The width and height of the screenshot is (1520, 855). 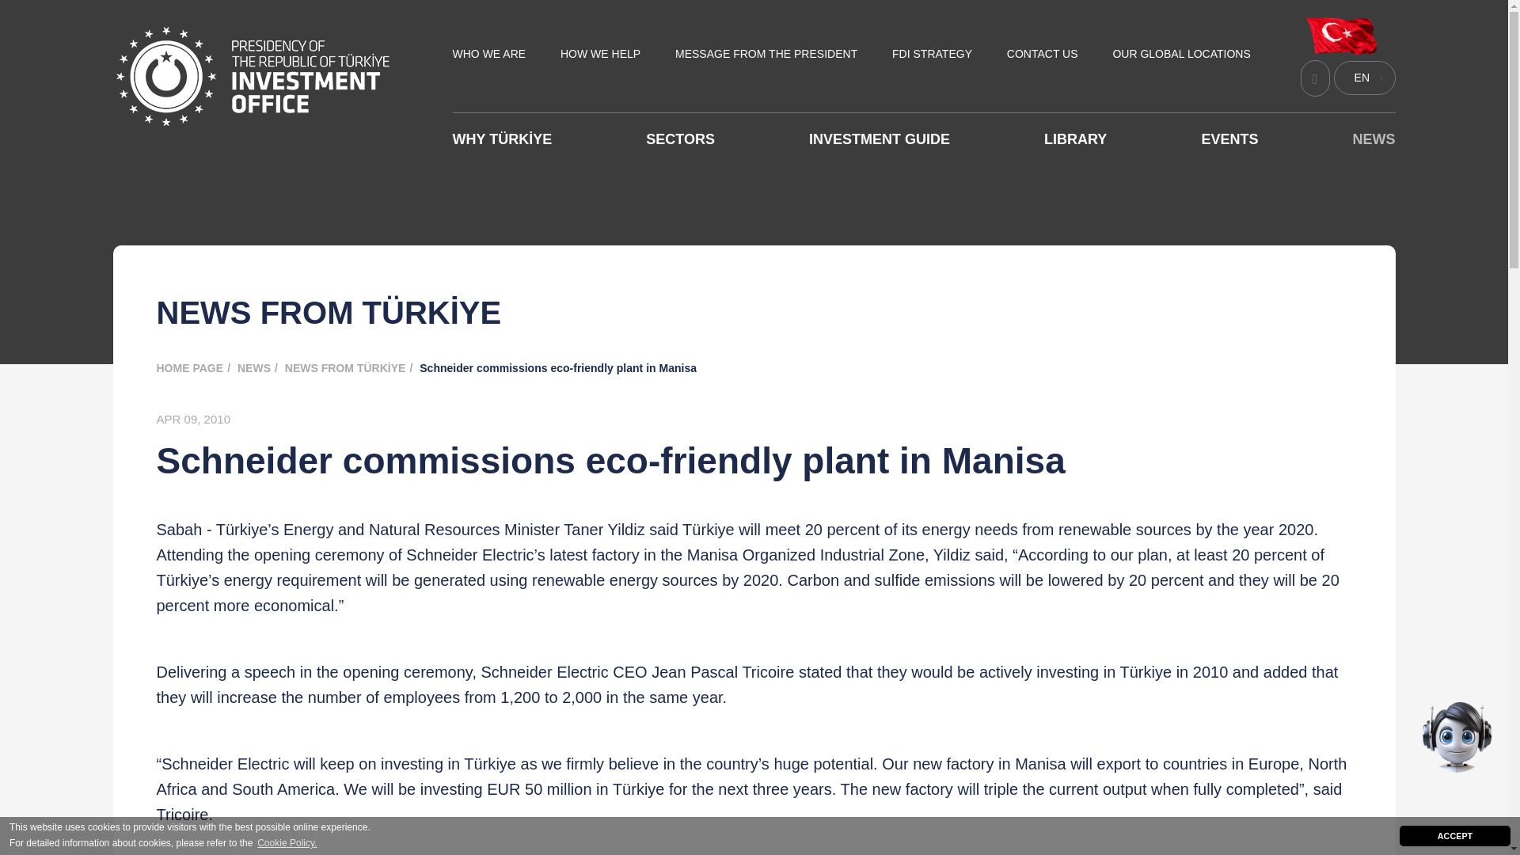 I want to click on OUR GLOBAL LOCATIONS, so click(x=1181, y=54).